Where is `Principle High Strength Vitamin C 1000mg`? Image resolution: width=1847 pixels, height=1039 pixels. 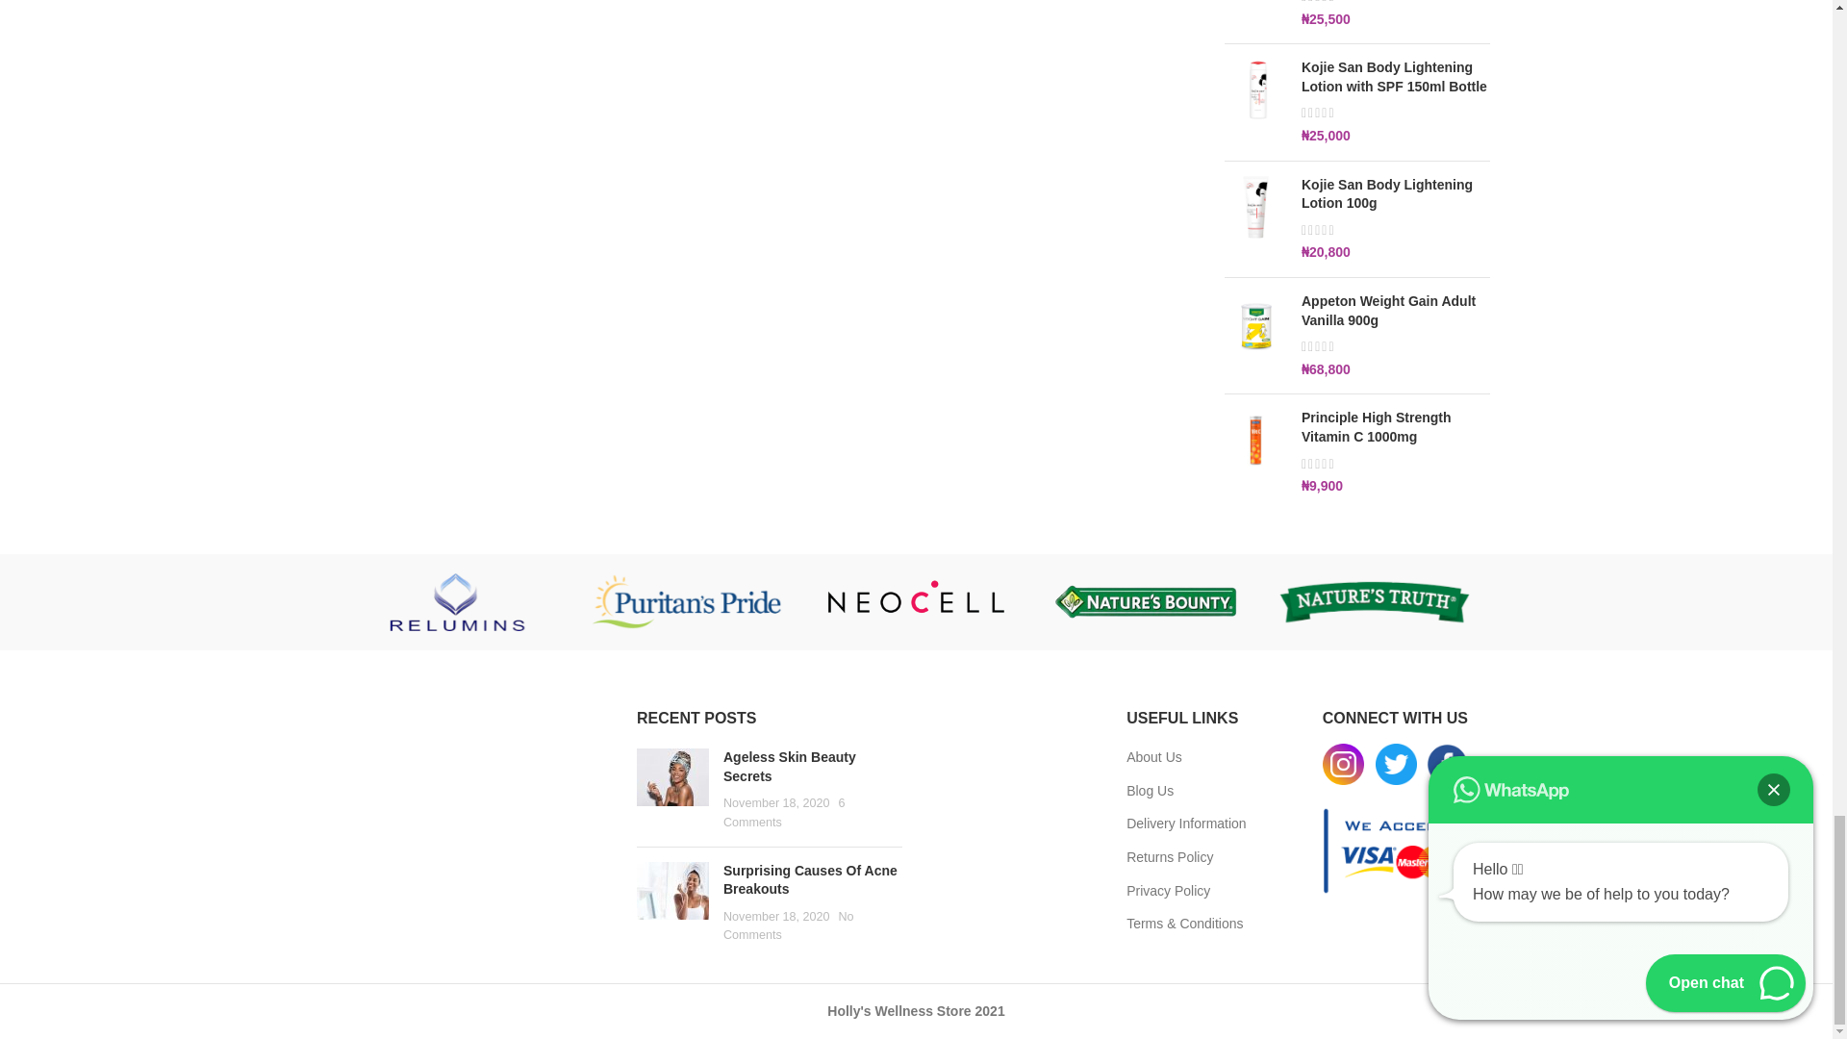
Principle High Strength Vitamin C 1000mg is located at coordinates (1396, 427).